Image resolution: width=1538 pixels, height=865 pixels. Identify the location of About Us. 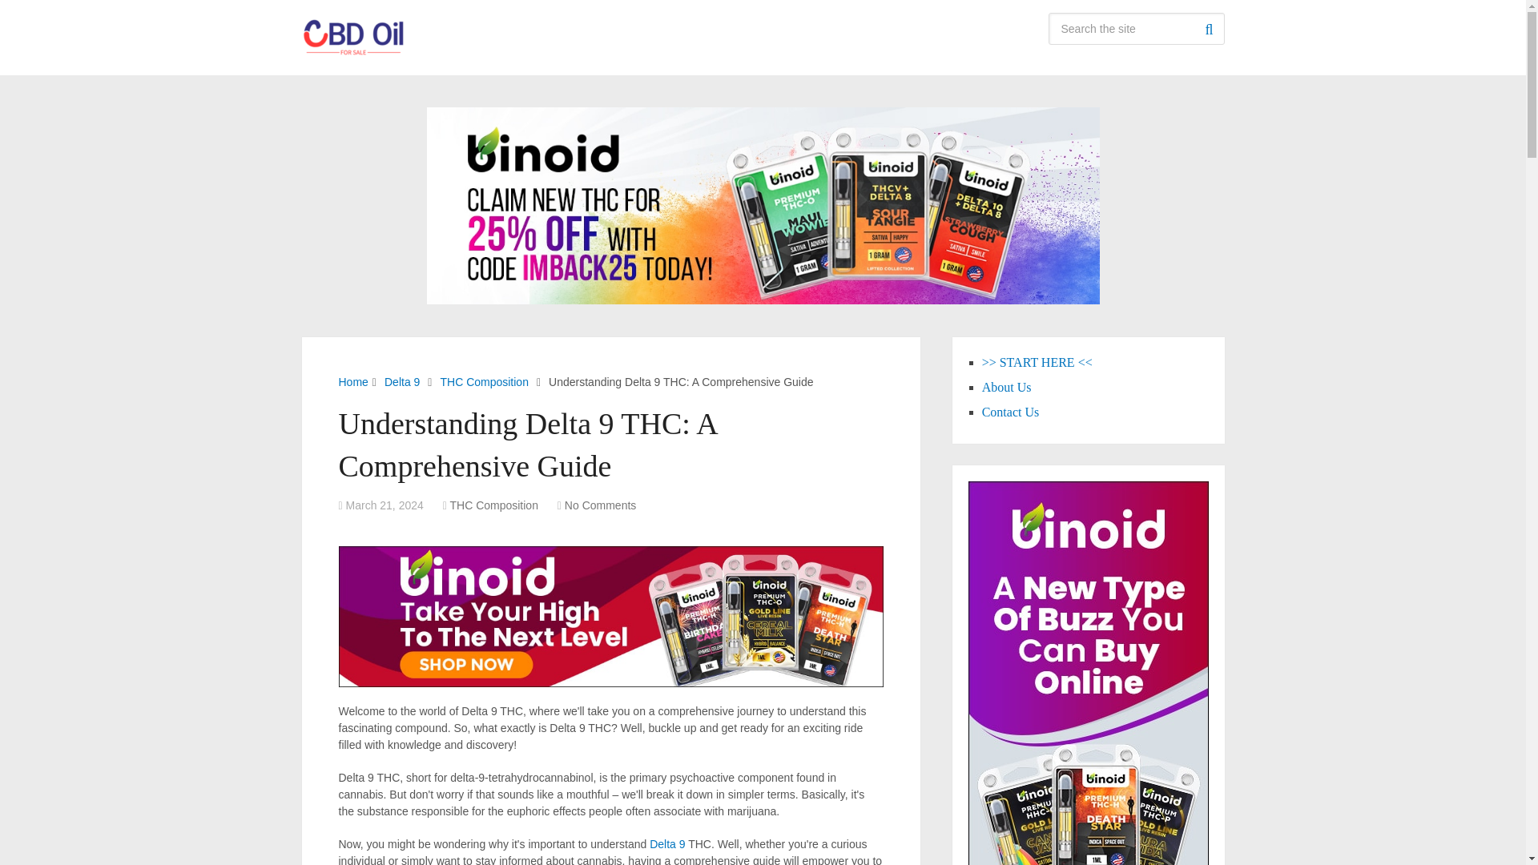
(1007, 388).